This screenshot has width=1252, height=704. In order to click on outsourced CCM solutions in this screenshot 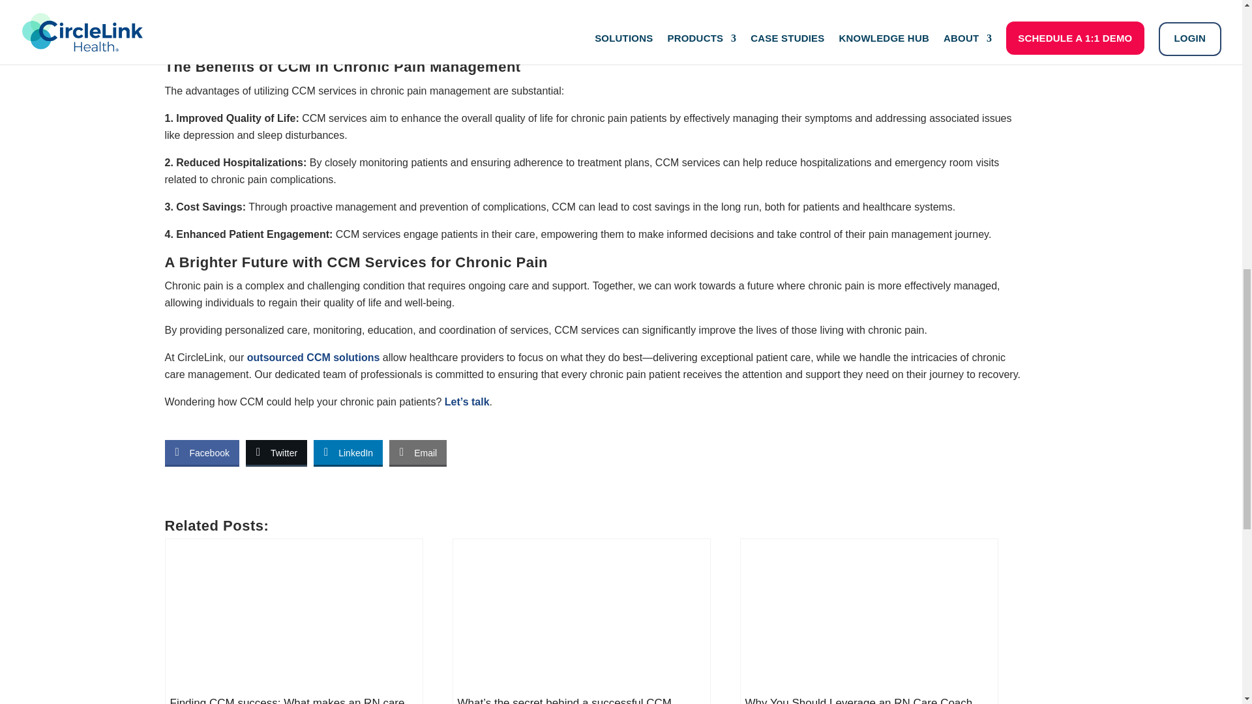, I will do `click(313, 357)`.